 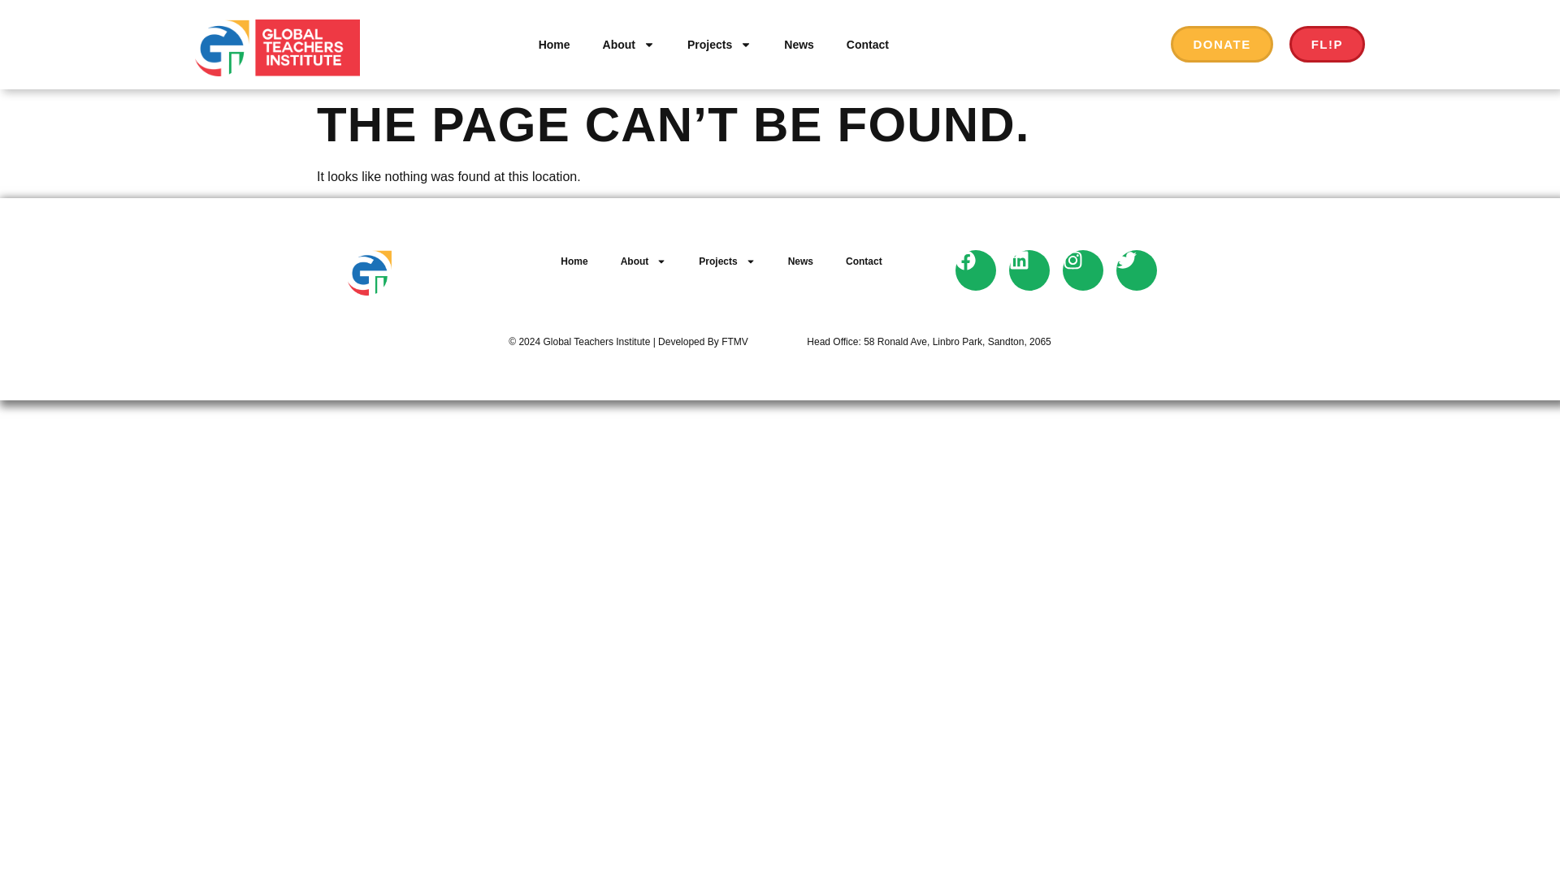 What do you see at coordinates (554, 44) in the screenshot?
I see `Home` at bounding box center [554, 44].